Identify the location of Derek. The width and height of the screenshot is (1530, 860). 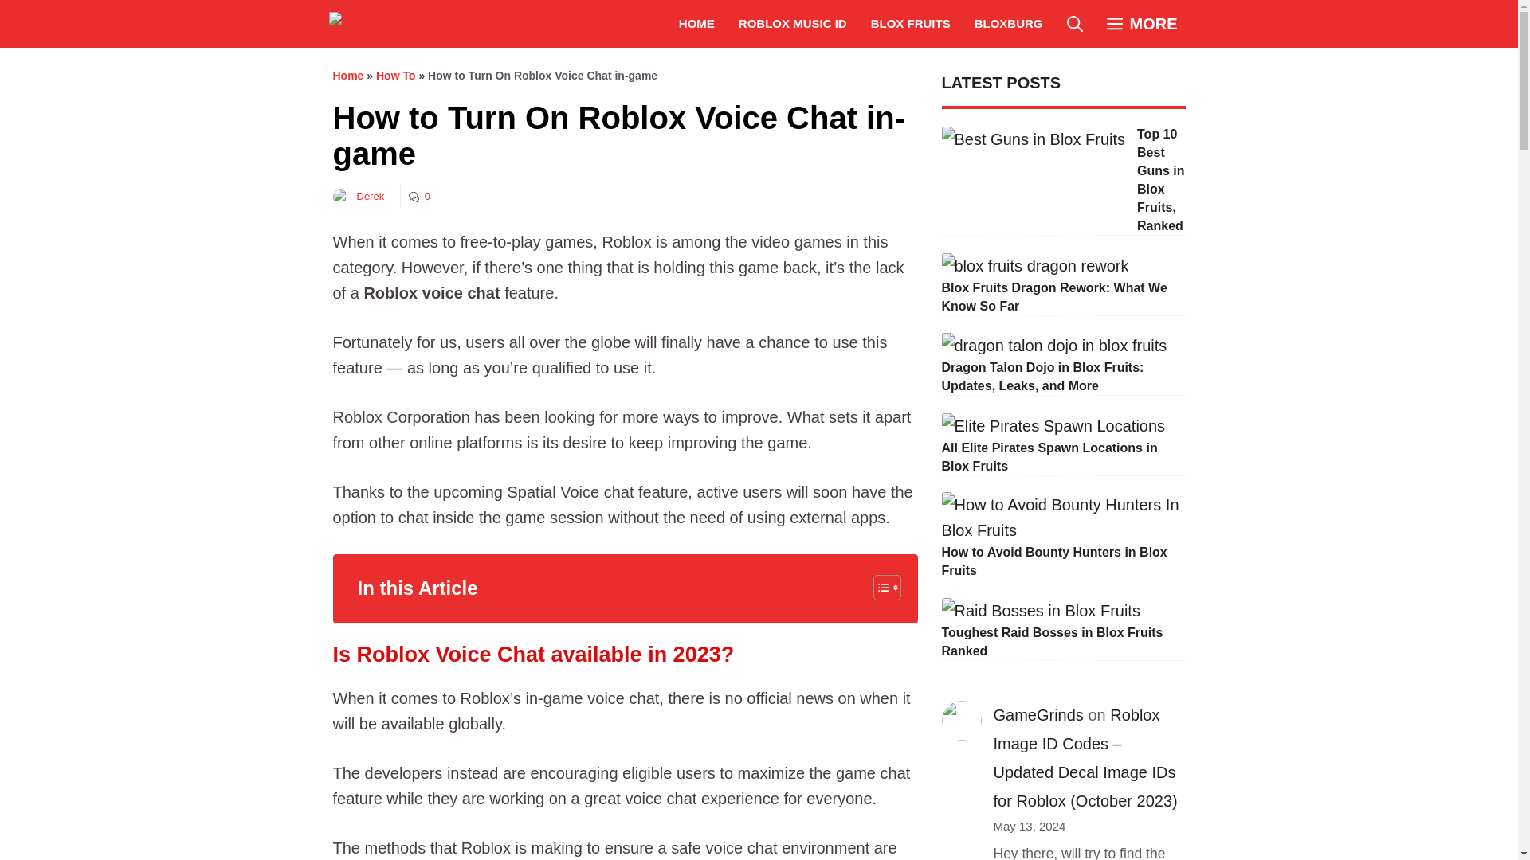
(371, 196).